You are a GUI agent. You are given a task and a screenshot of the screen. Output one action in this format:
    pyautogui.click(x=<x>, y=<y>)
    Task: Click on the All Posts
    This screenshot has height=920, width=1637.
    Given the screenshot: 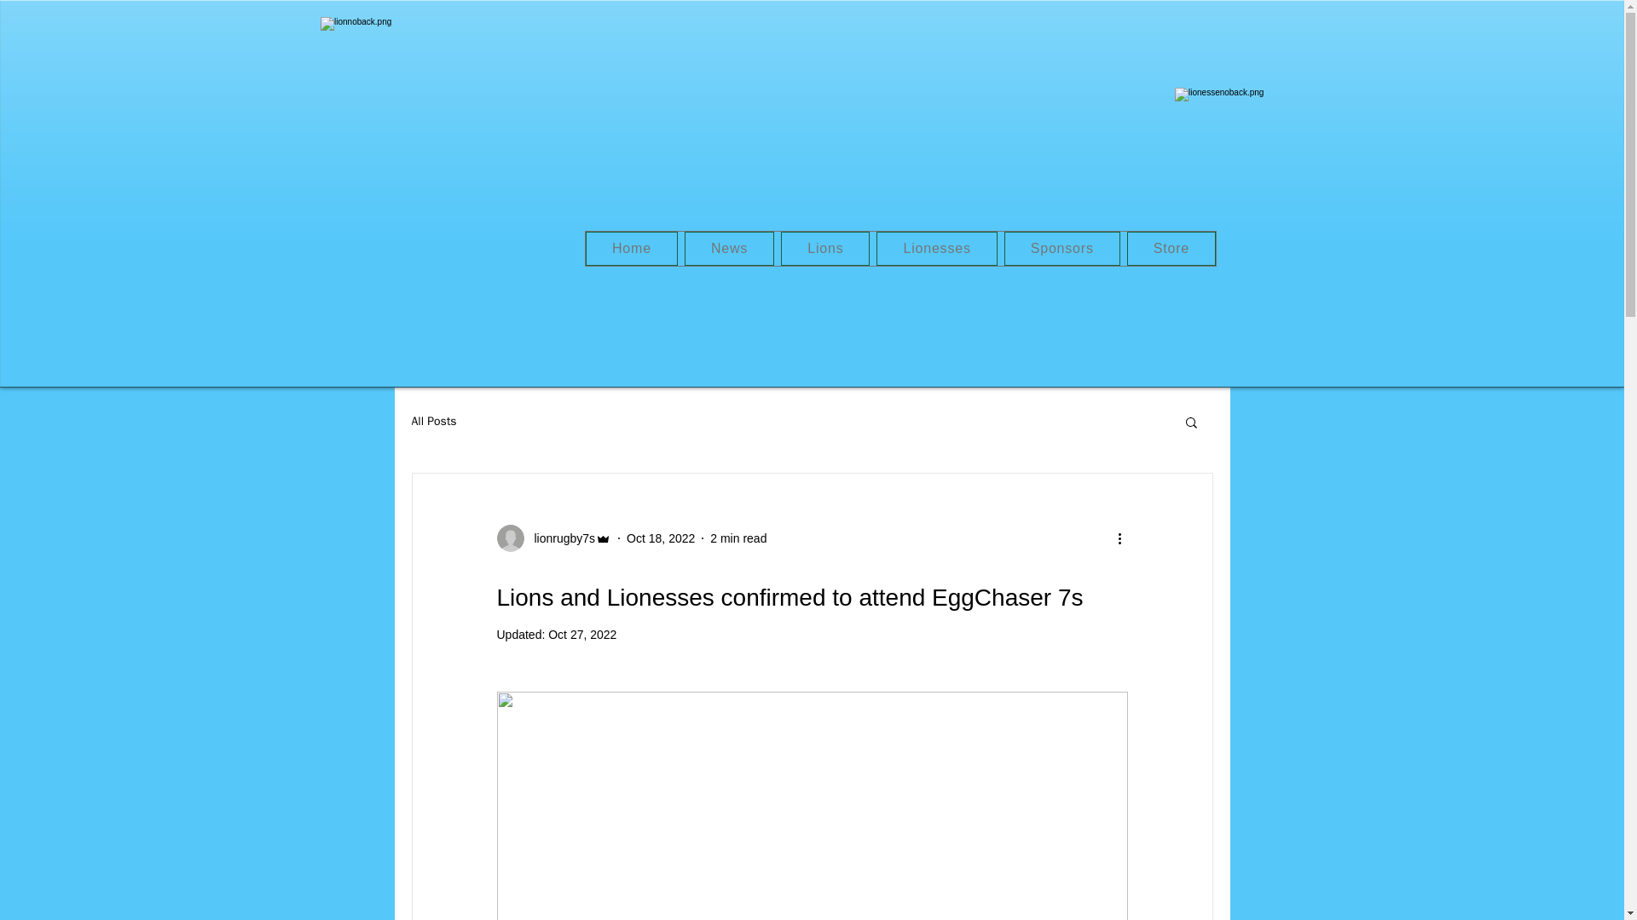 What is the action you would take?
    pyautogui.click(x=433, y=422)
    